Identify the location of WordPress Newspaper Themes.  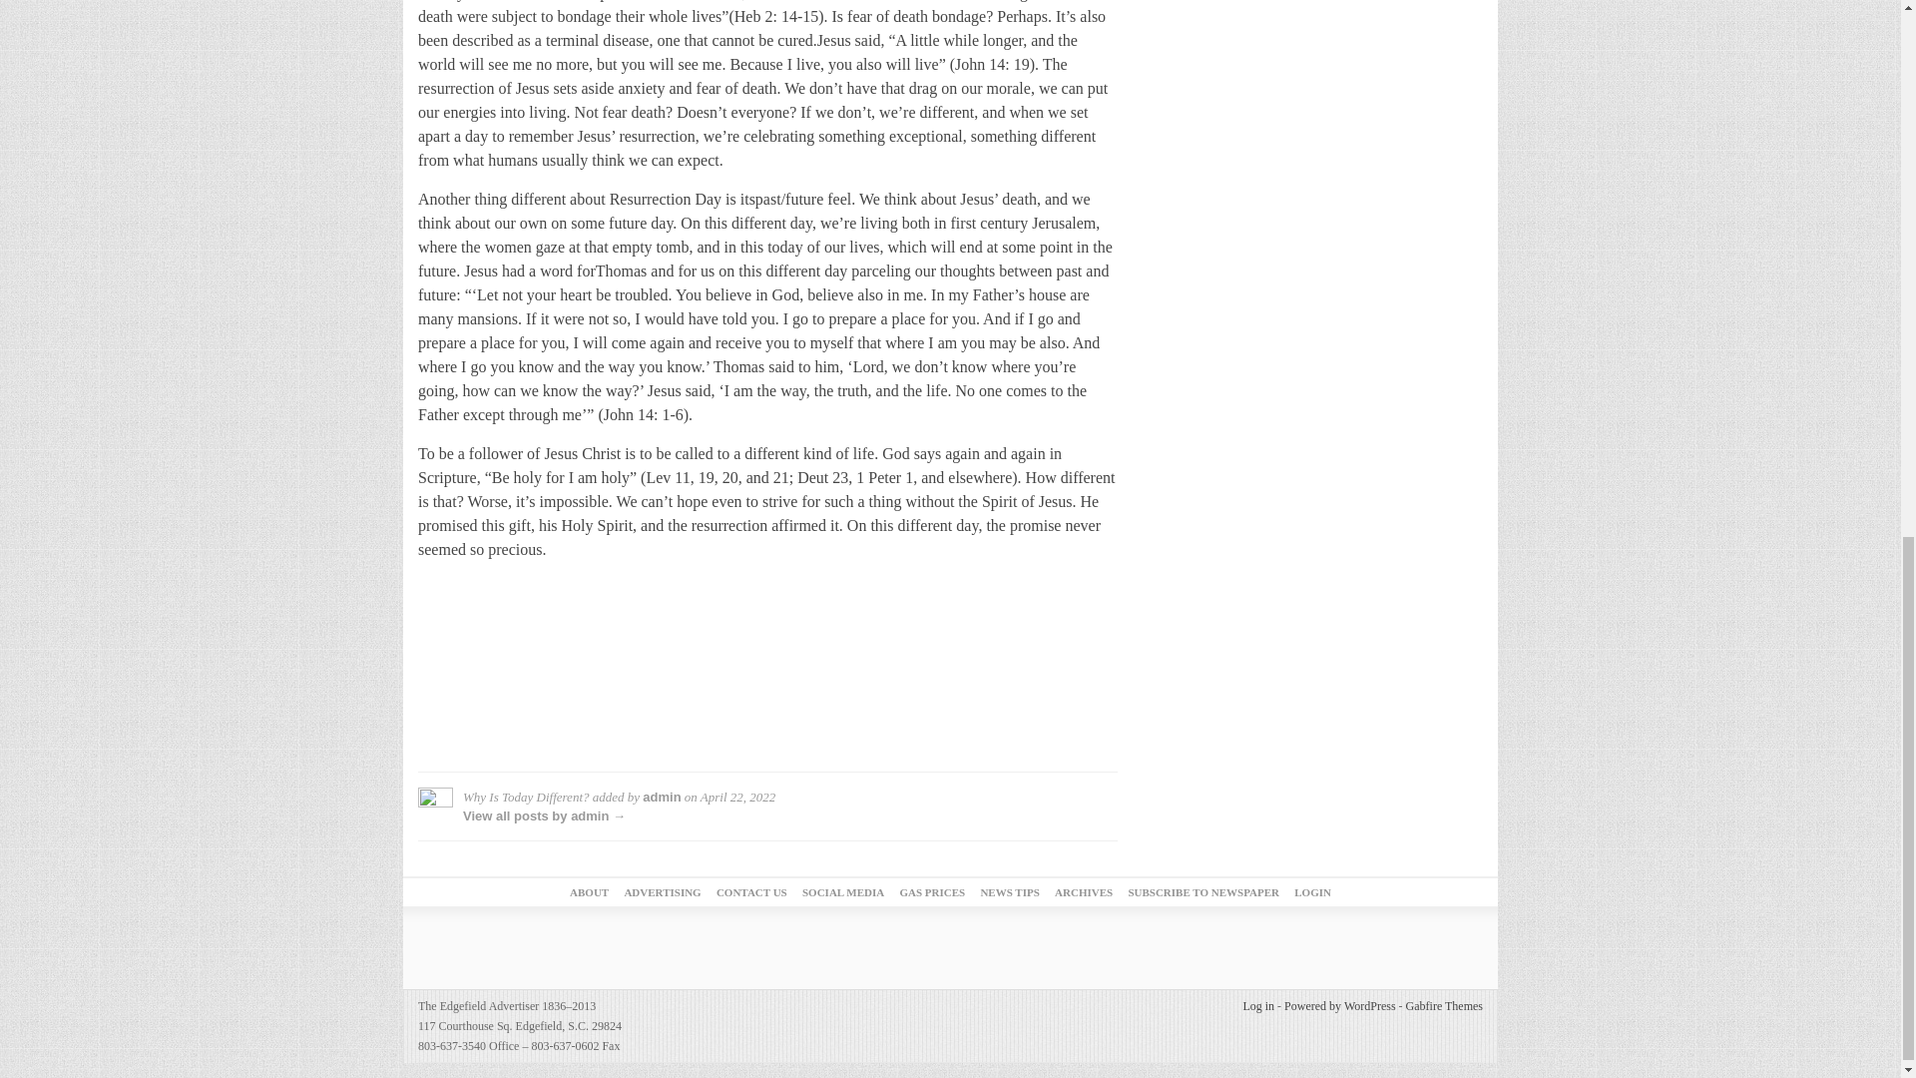
(1445, 1006).